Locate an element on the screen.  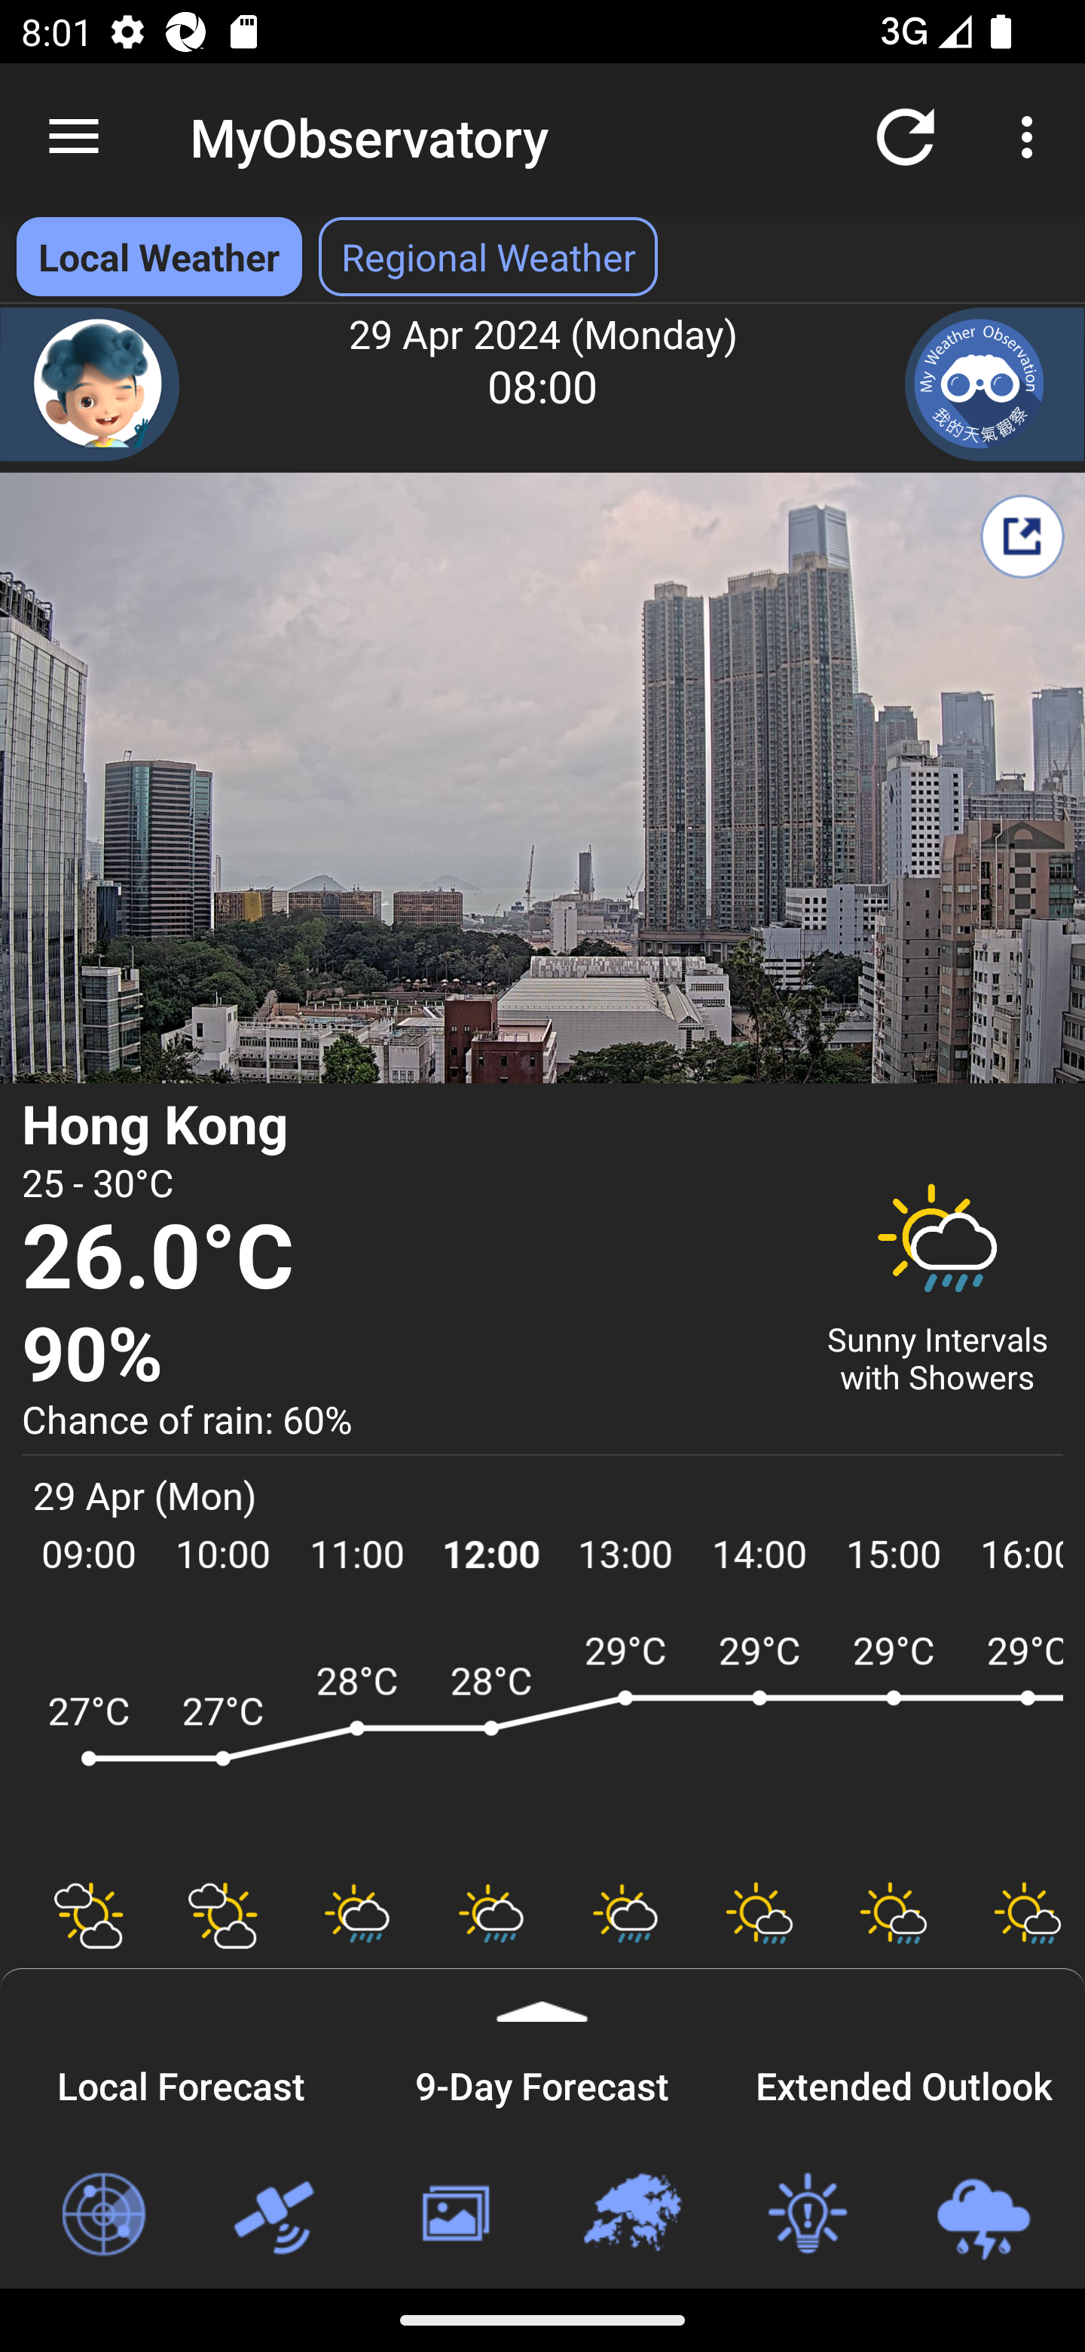
Share My Weather Report is located at coordinates (1022, 536).